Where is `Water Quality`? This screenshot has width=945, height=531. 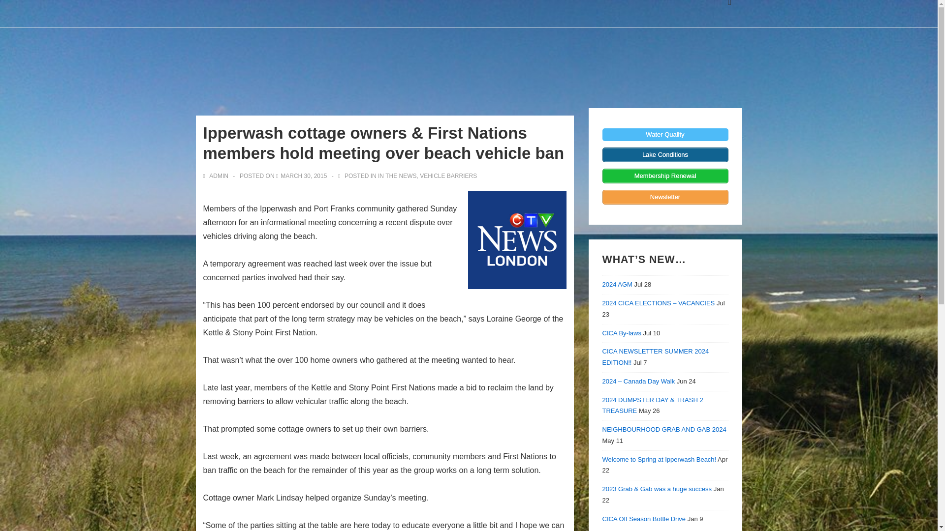 Water Quality is located at coordinates (665, 135).